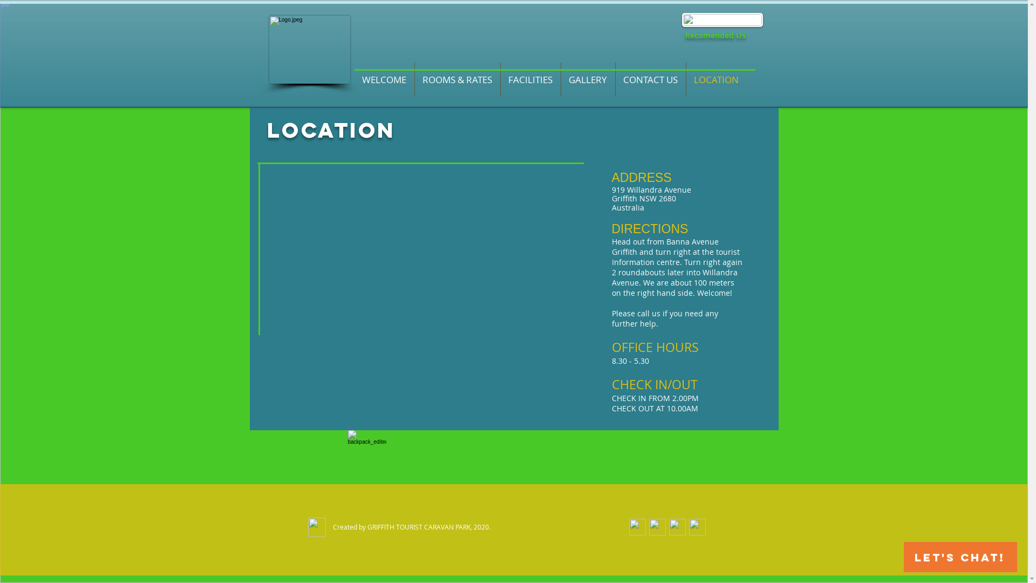 Image resolution: width=1036 pixels, height=583 pixels. What do you see at coordinates (433, 261) in the screenshot?
I see `Google Maps` at bounding box center [433, 261].